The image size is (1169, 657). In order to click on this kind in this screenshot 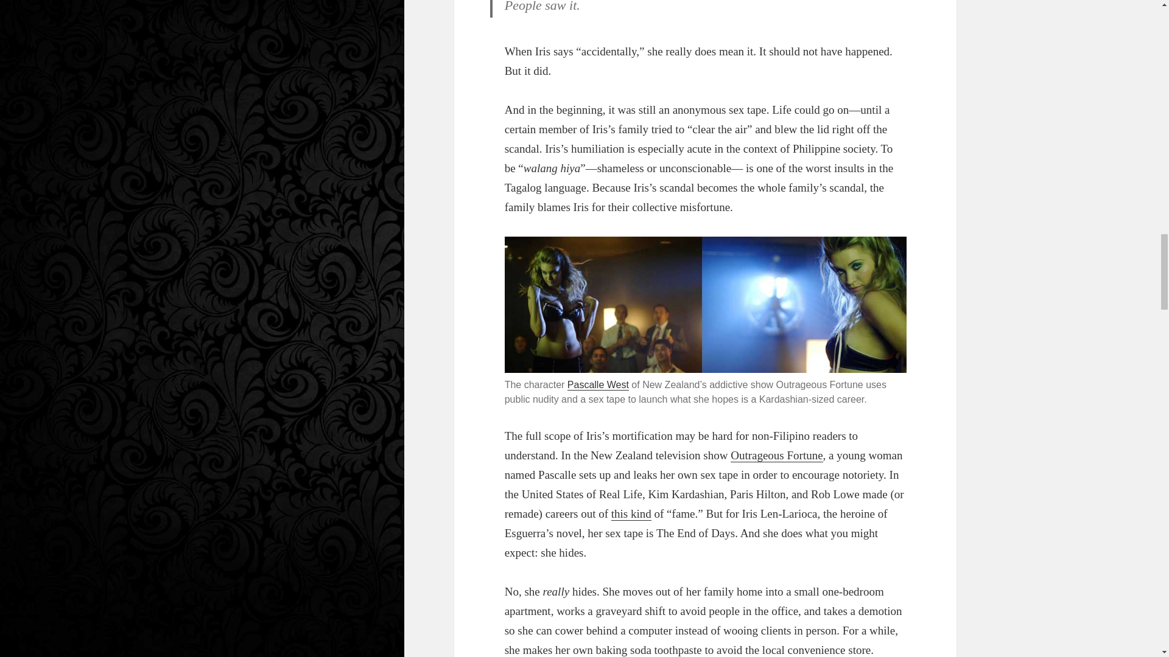, I will do `click(631, 513)`.